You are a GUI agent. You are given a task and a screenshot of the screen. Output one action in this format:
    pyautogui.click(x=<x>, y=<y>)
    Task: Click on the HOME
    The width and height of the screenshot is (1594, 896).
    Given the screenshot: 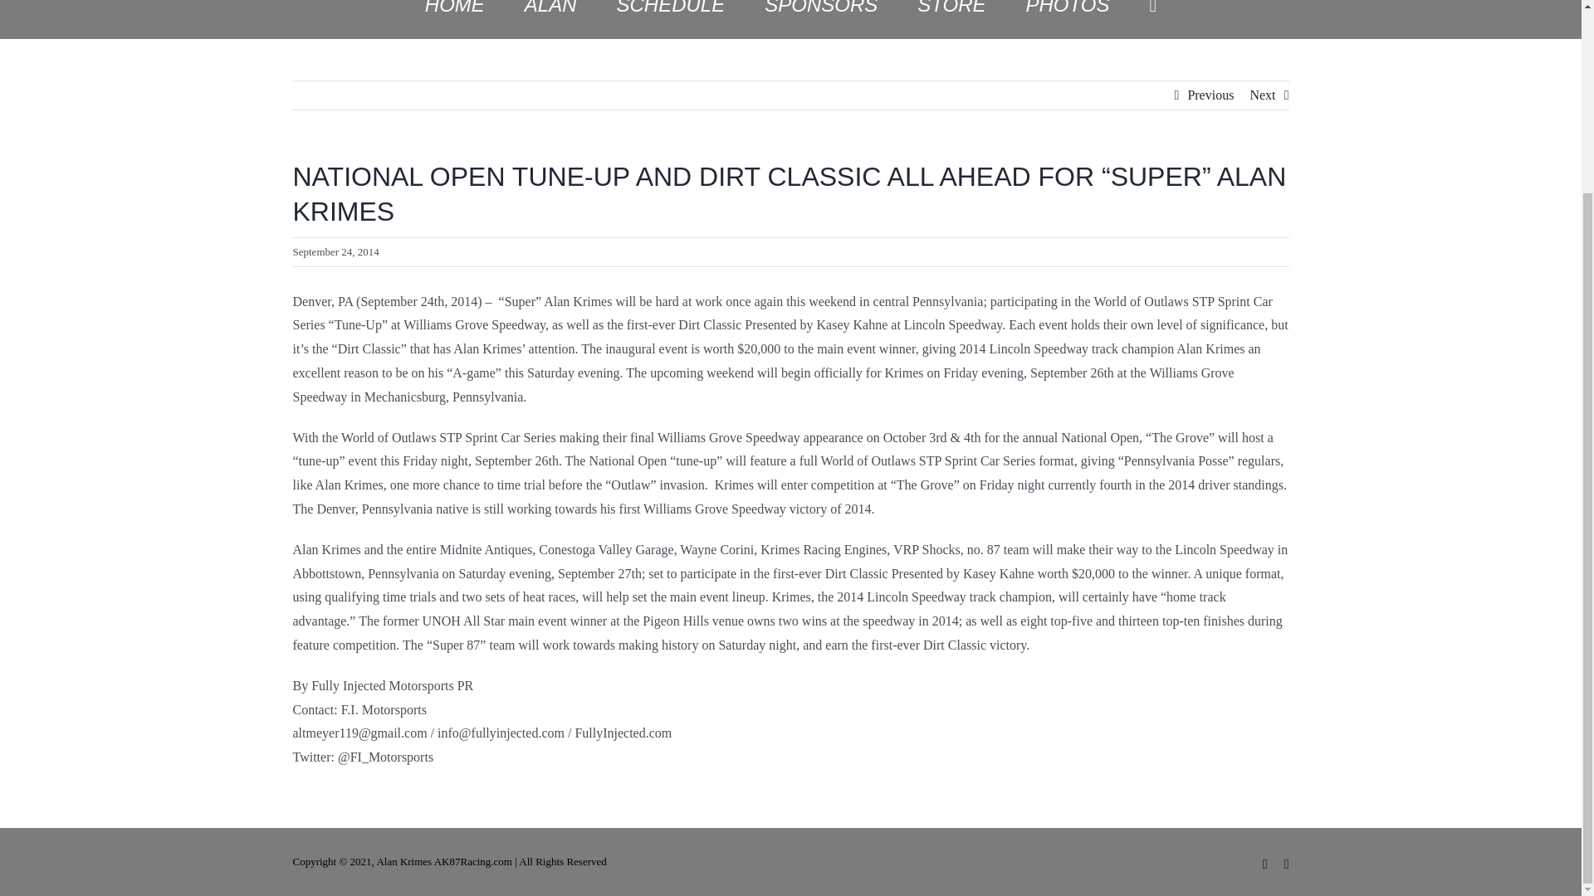 What is the action you would take?
    pyautogui.click(x=455, y=19)
    